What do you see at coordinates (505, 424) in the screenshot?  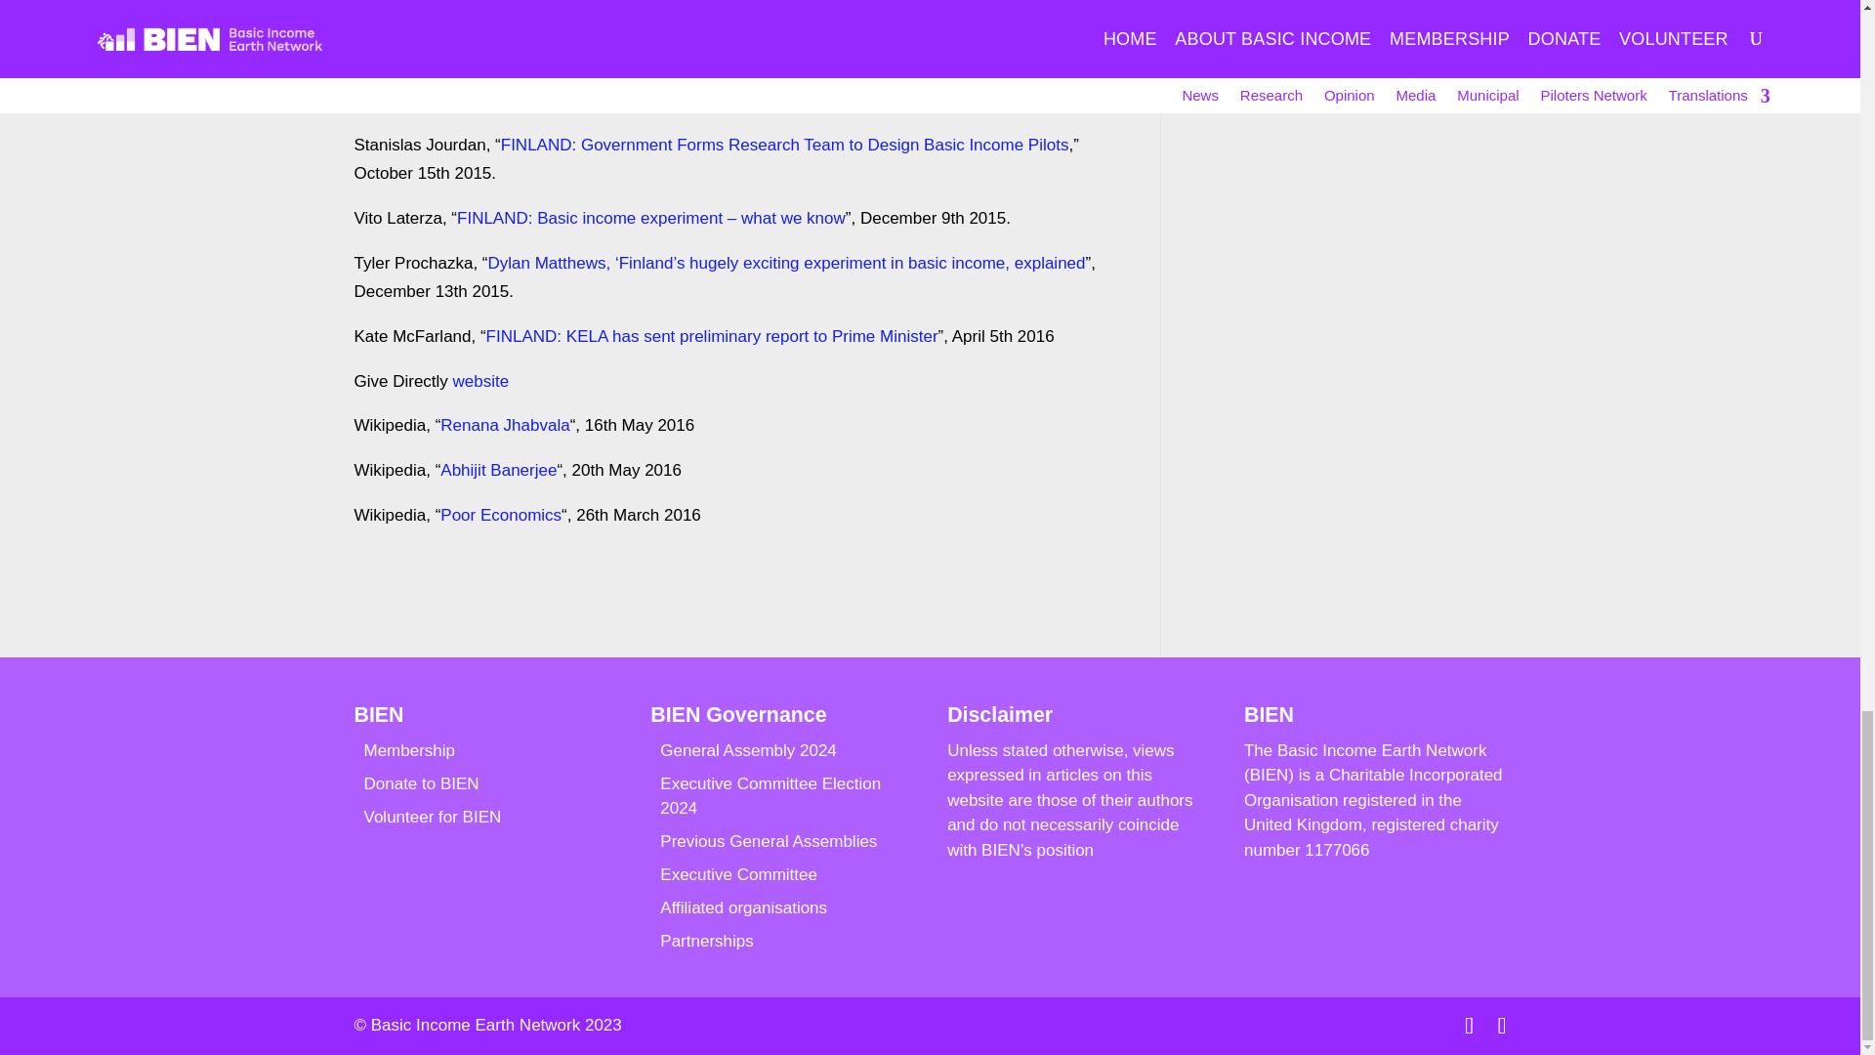 I see `Renana Jhabvala` at bounding box center [505, 424].